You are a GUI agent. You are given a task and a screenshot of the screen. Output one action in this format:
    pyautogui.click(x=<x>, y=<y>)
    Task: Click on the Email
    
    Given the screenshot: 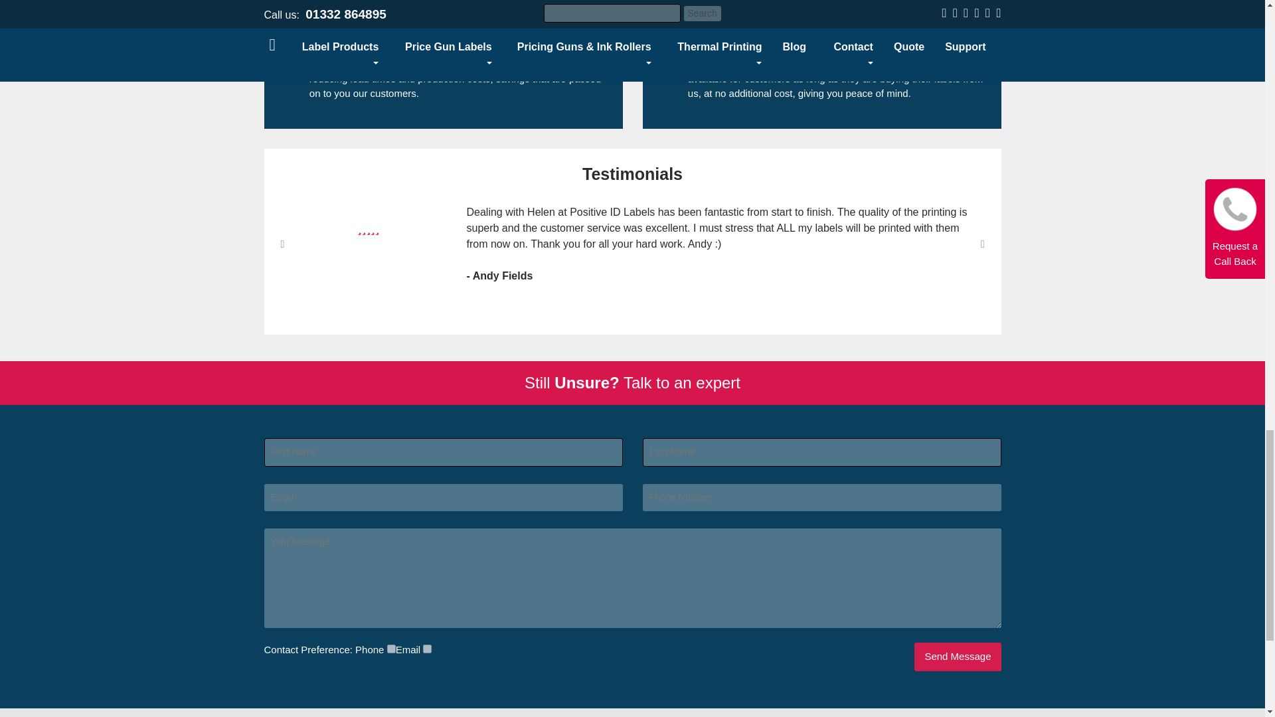 What is the action you would take?
    pyautogui.click(x=428, y=648)
    